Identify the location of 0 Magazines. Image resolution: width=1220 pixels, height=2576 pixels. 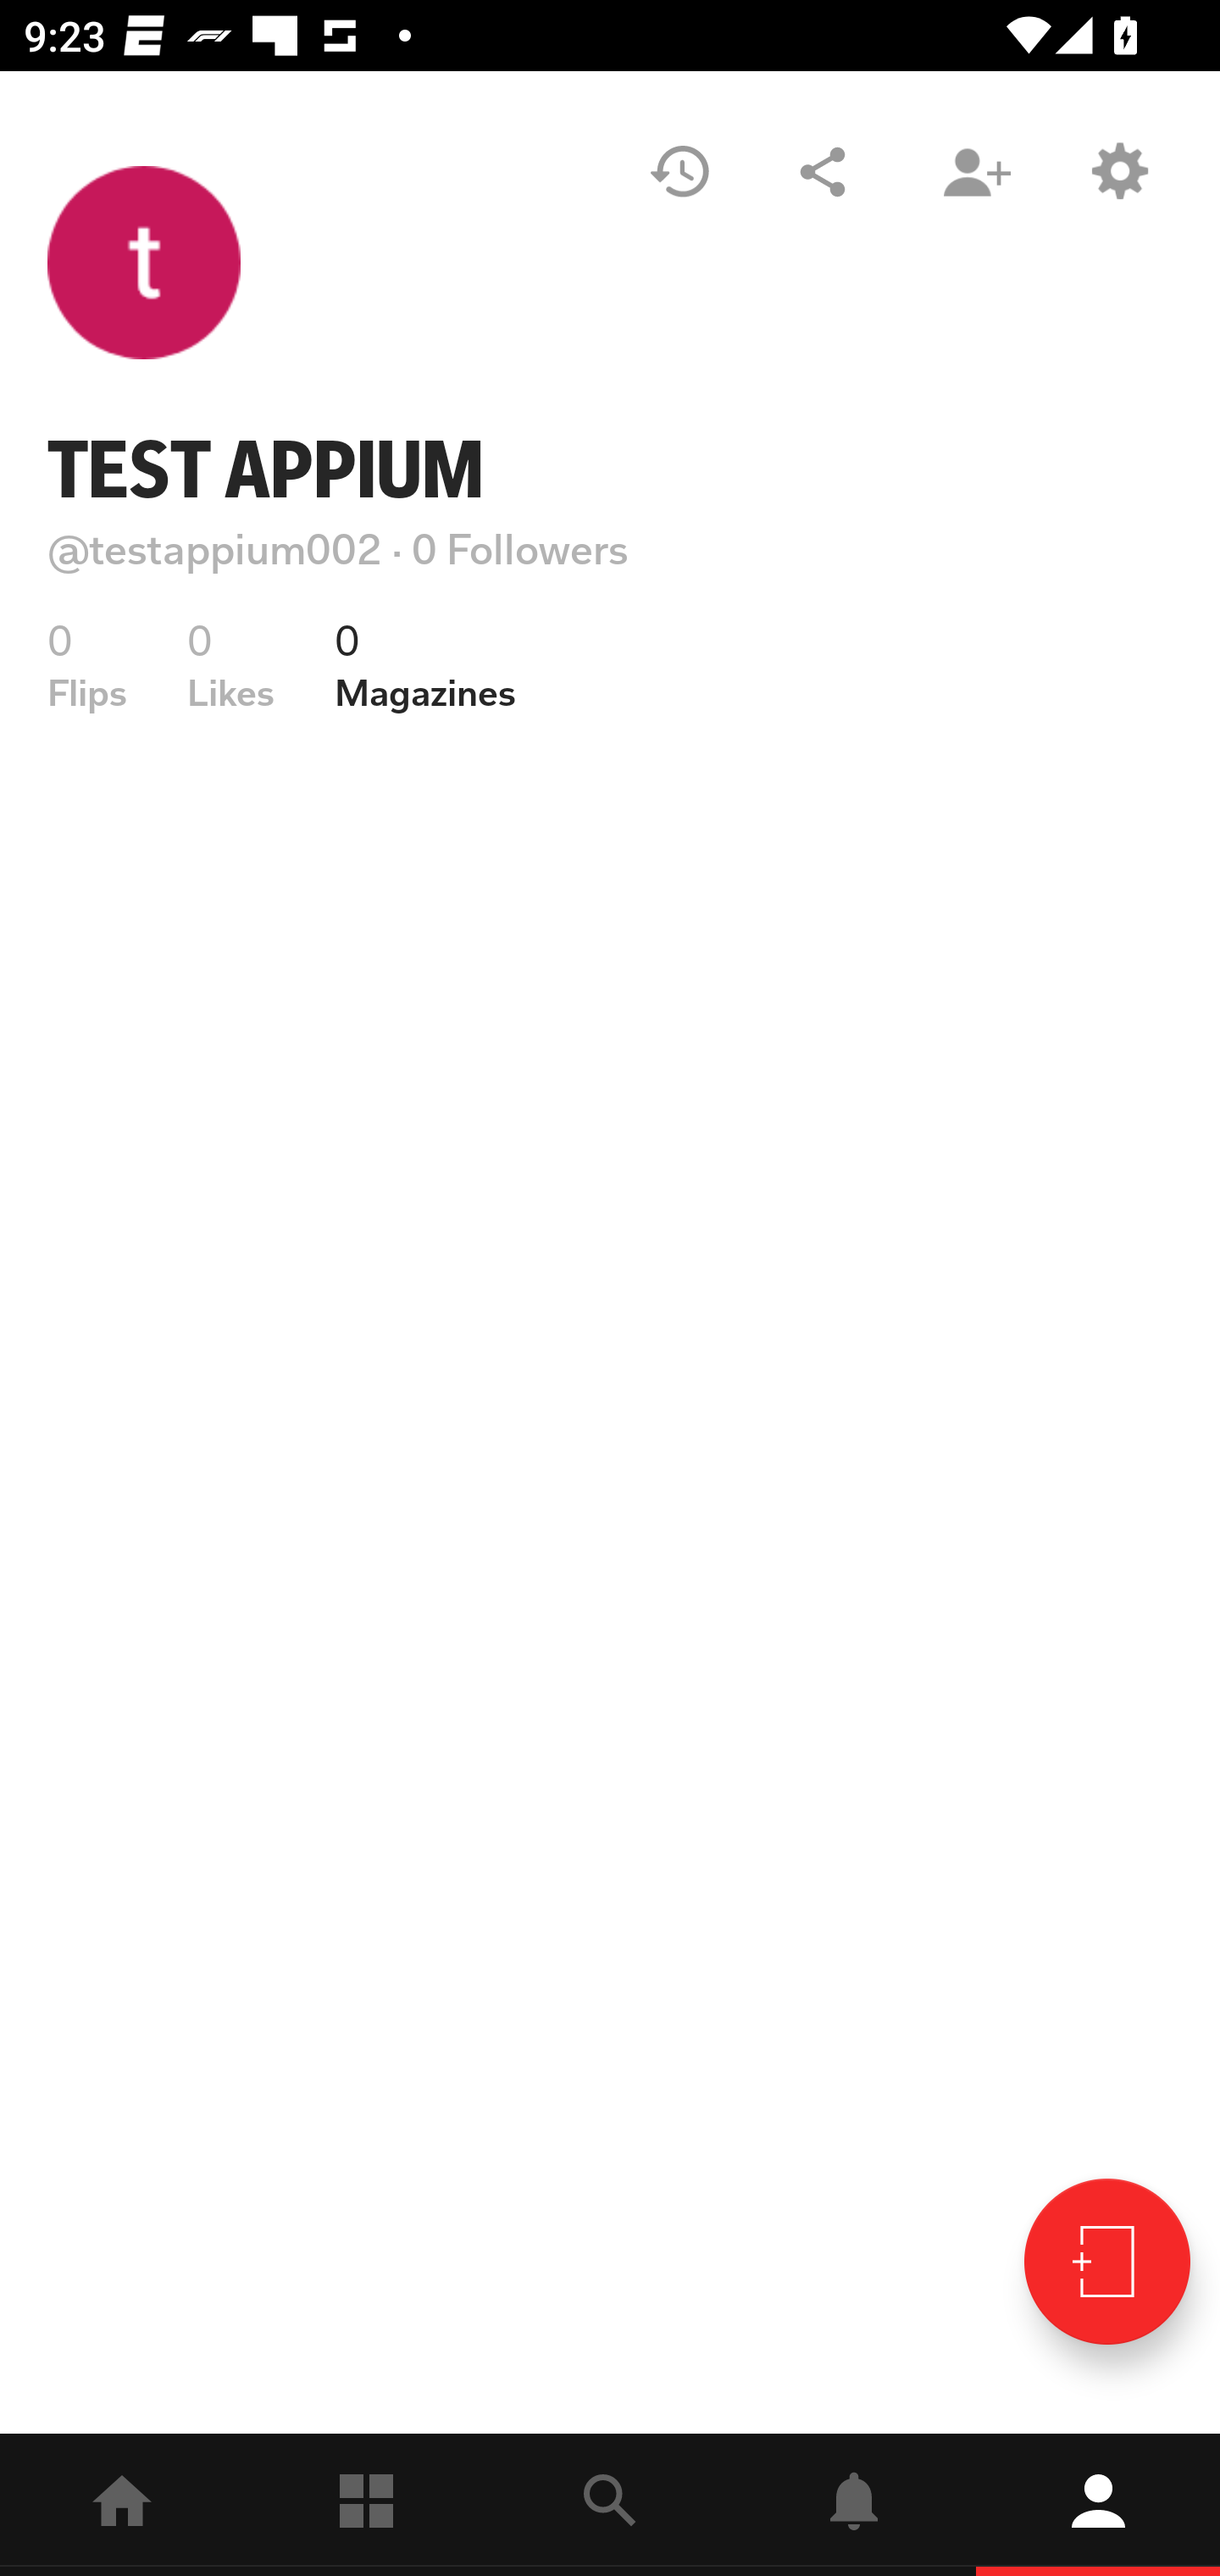
(425, 666).